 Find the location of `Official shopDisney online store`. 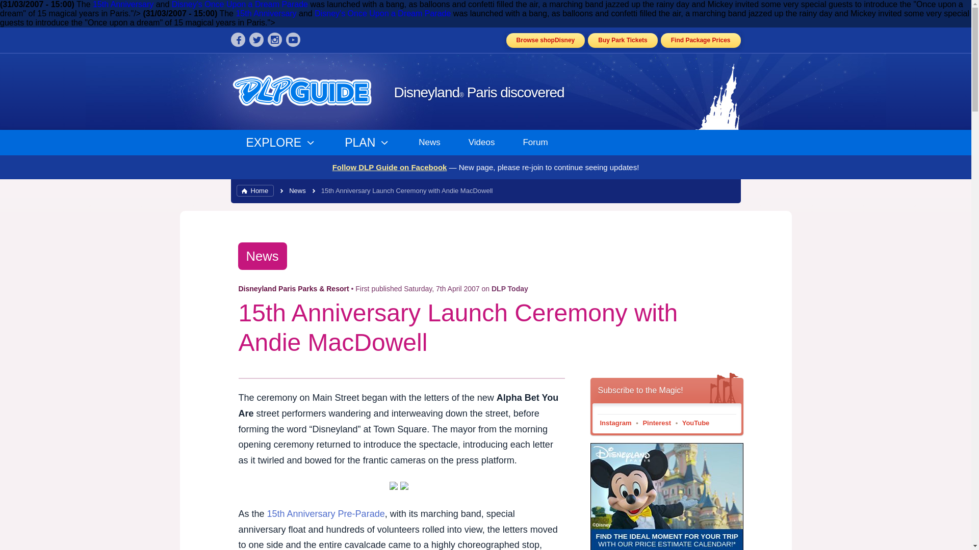

Official shopDisney online store is located at coordinates (546, 40).